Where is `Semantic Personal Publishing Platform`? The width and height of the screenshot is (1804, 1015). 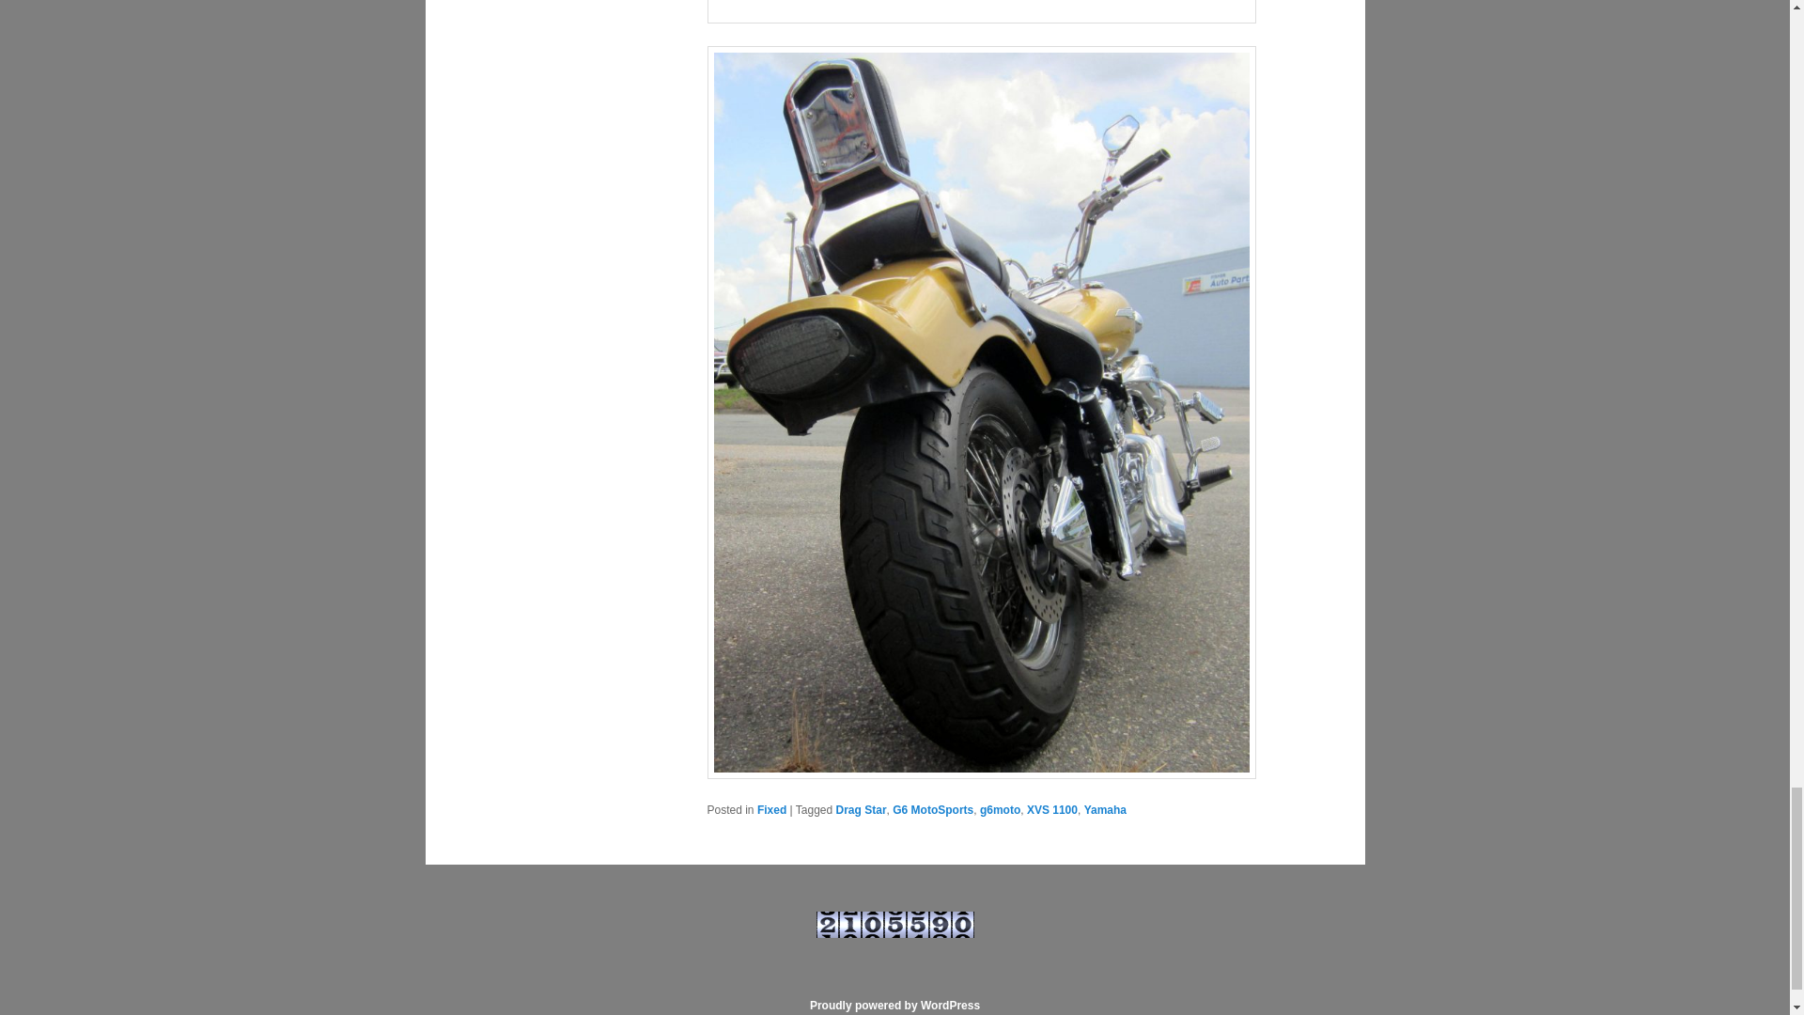 Semantic Personal Publishing Platform is located at coordinates (894, 1005).